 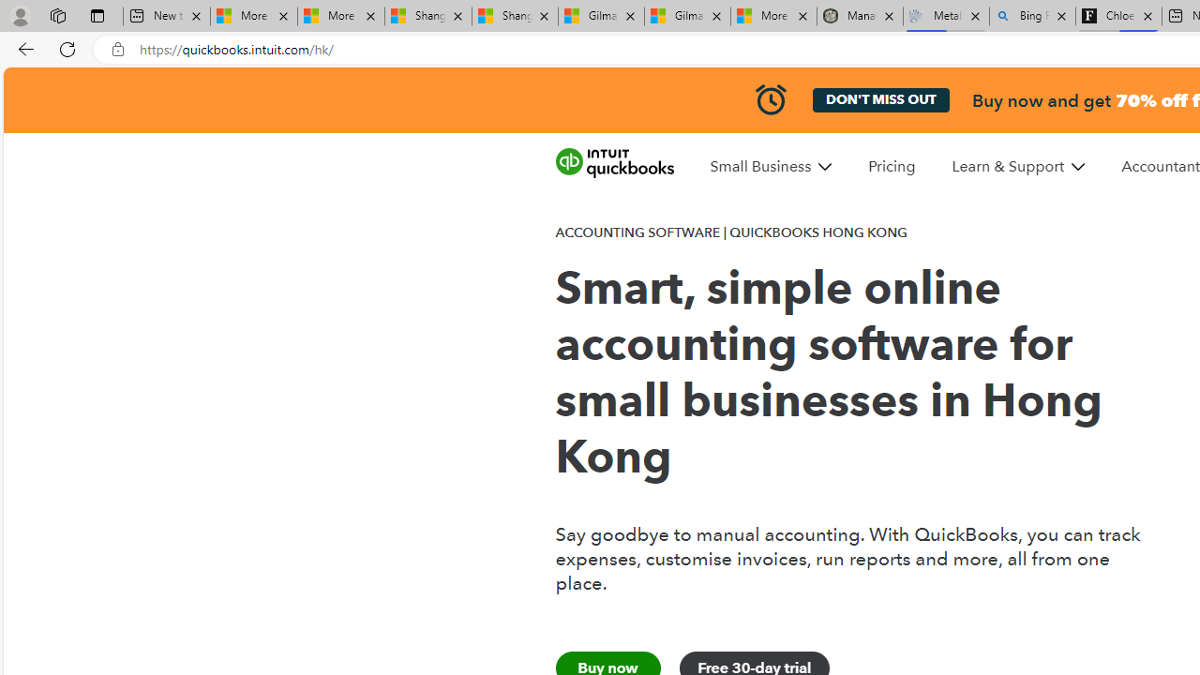 I want to click on Tab actions menu, so click(x=97, y=15).